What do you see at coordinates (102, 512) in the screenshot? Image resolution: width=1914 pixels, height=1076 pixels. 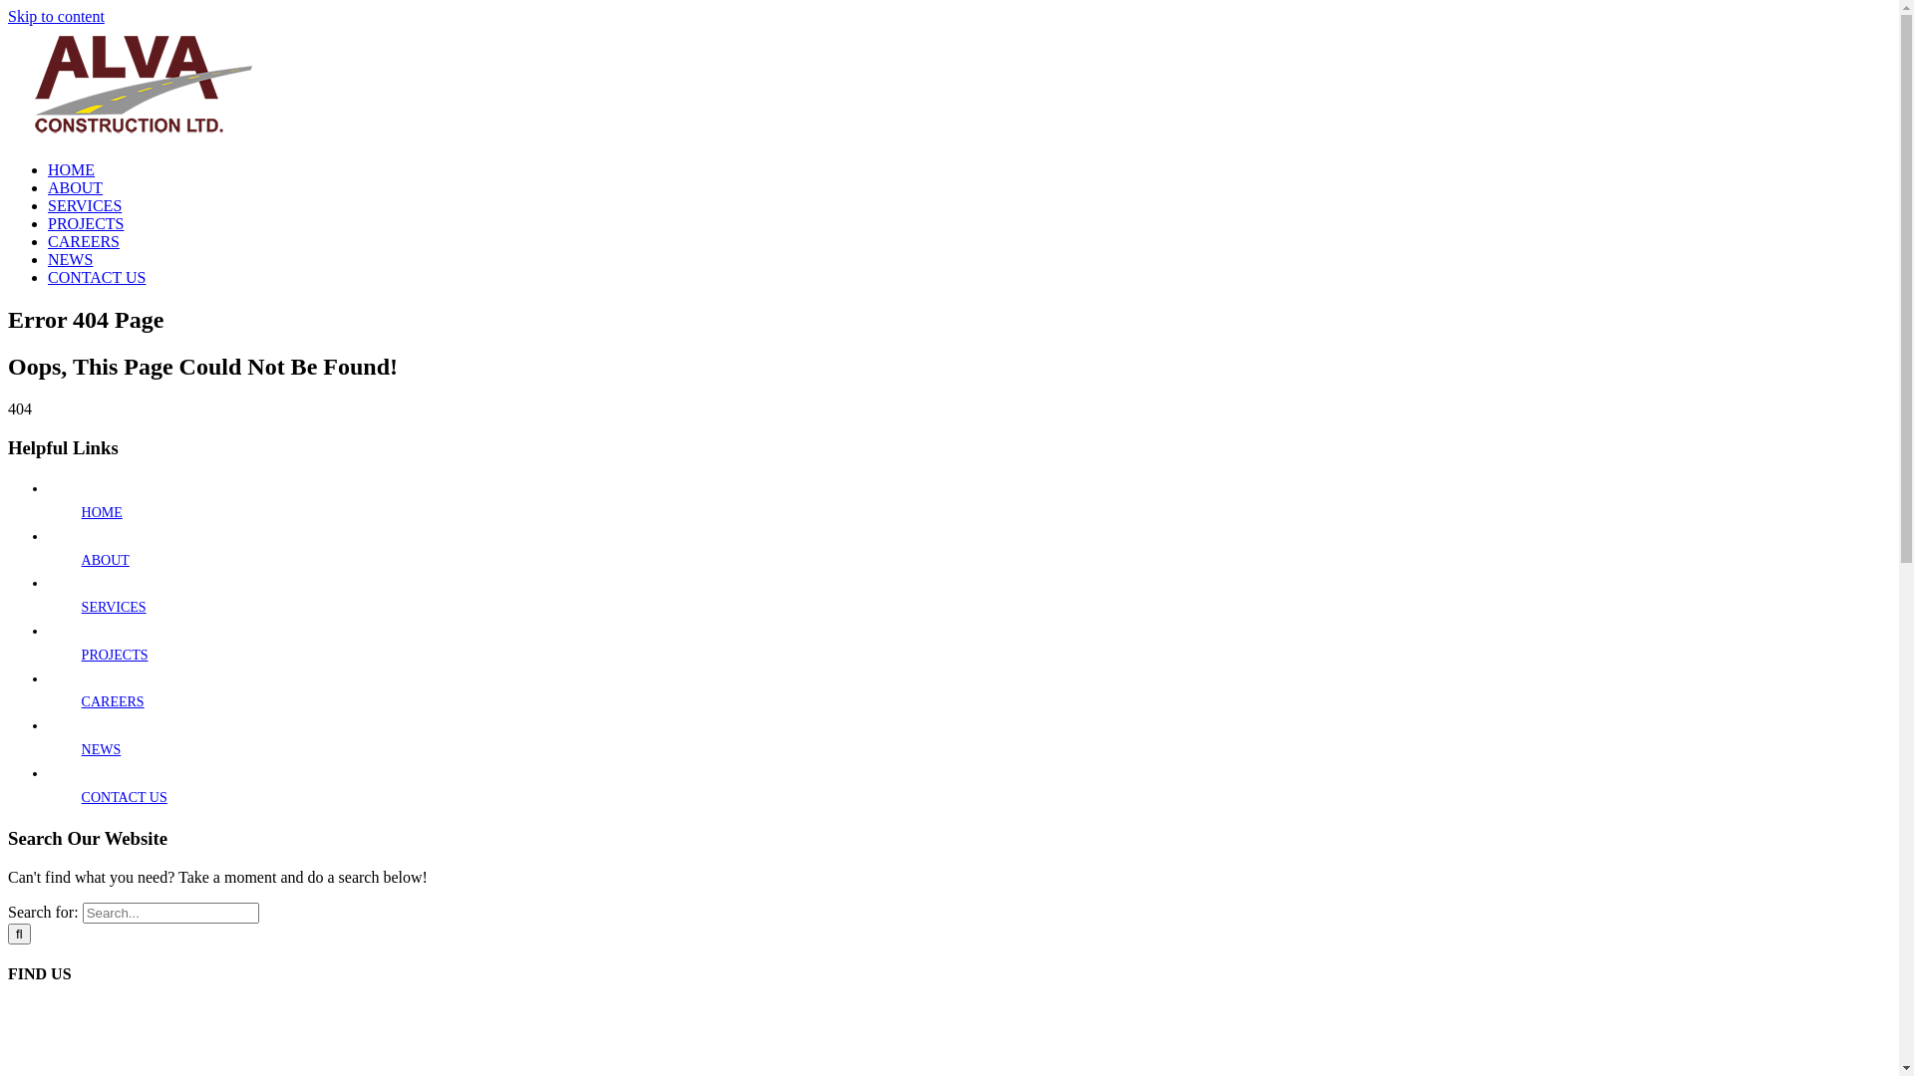 I see `HOME` at bounding box center [102, 512].